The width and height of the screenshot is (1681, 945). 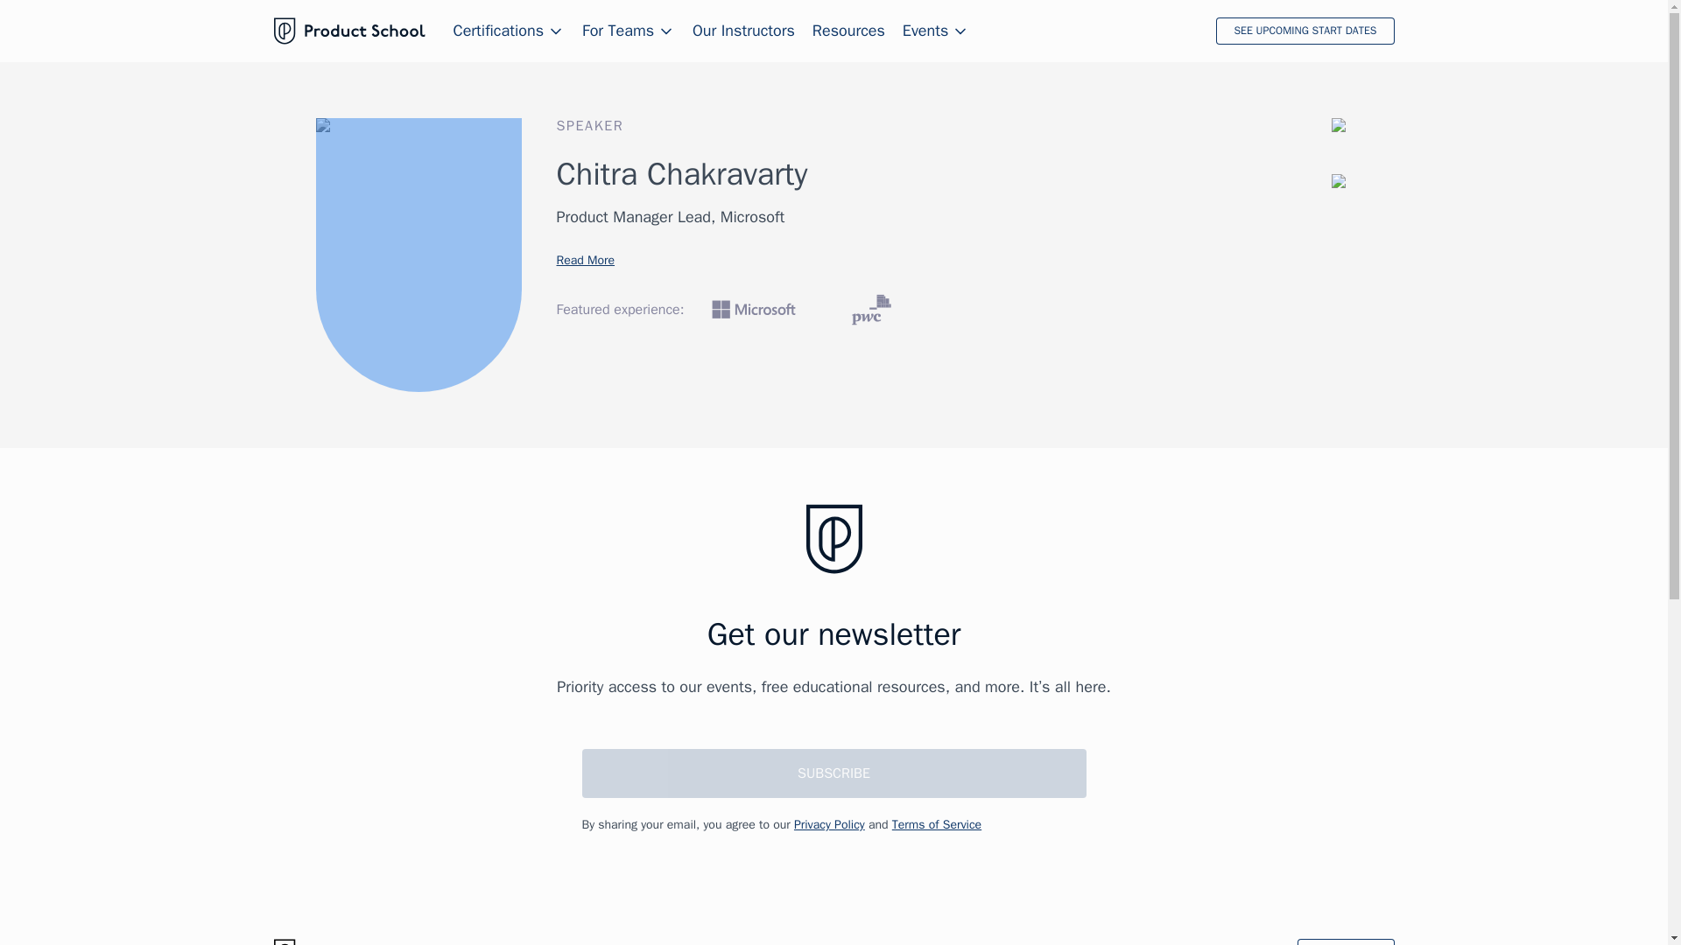 What do you see at coordinates (848, 31) in the screenshot?
I see `Resources` at bounding box center [848, 31].